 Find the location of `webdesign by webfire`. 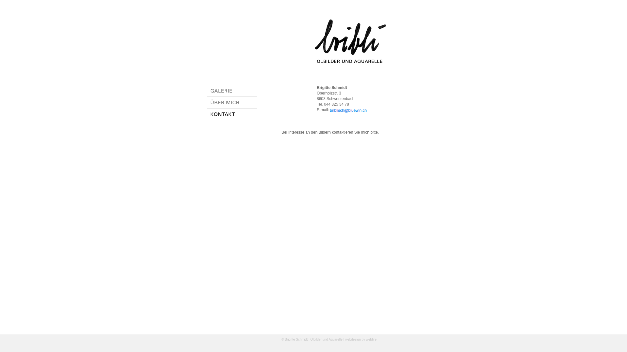

webdesign by webfire is located at coordinates (361, 340).